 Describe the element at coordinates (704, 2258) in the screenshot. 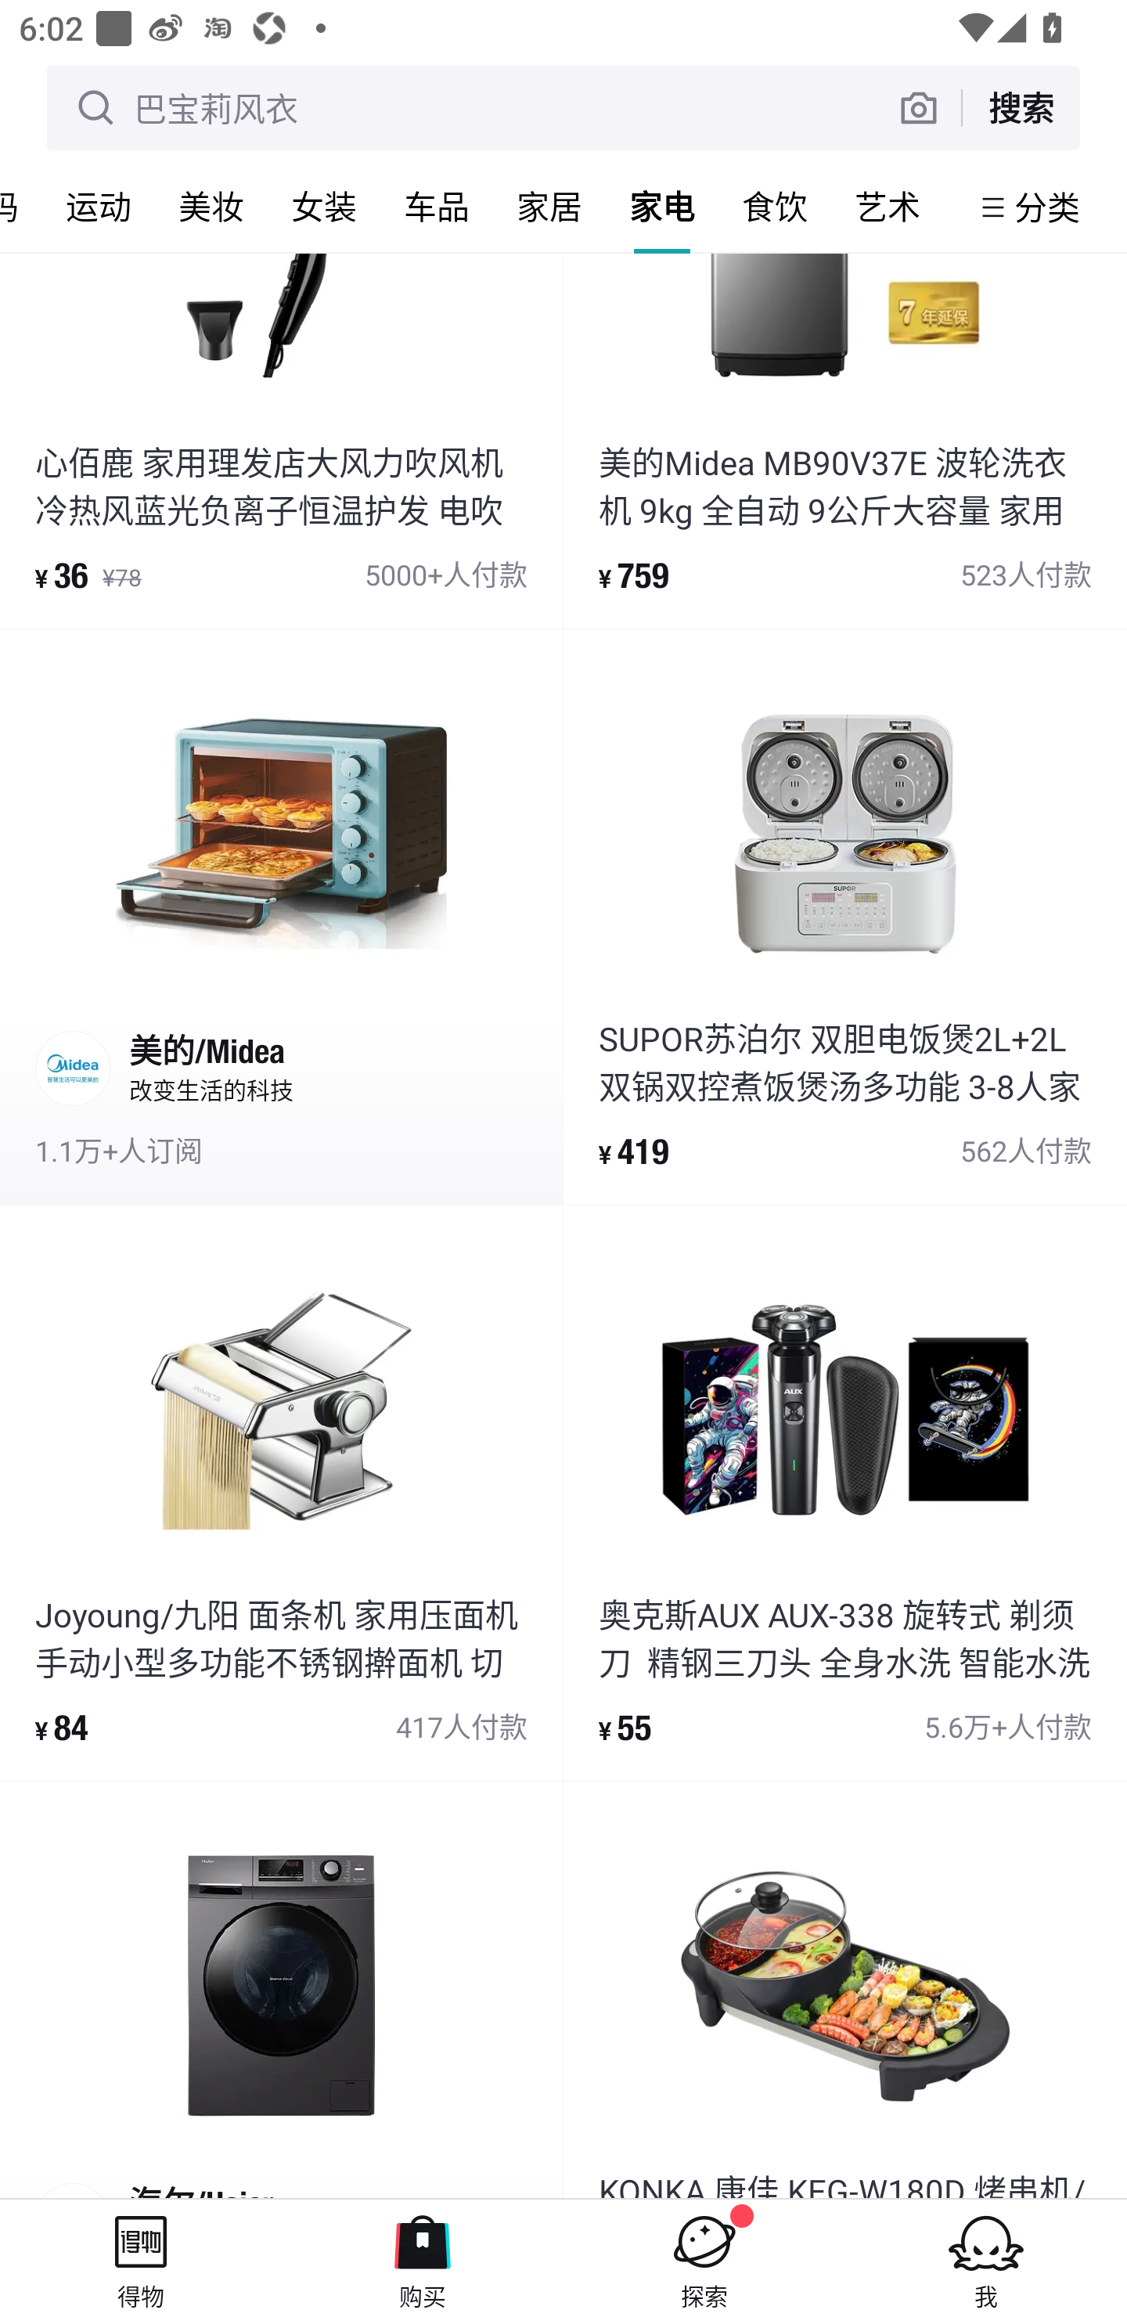

I see `探索` at that location.